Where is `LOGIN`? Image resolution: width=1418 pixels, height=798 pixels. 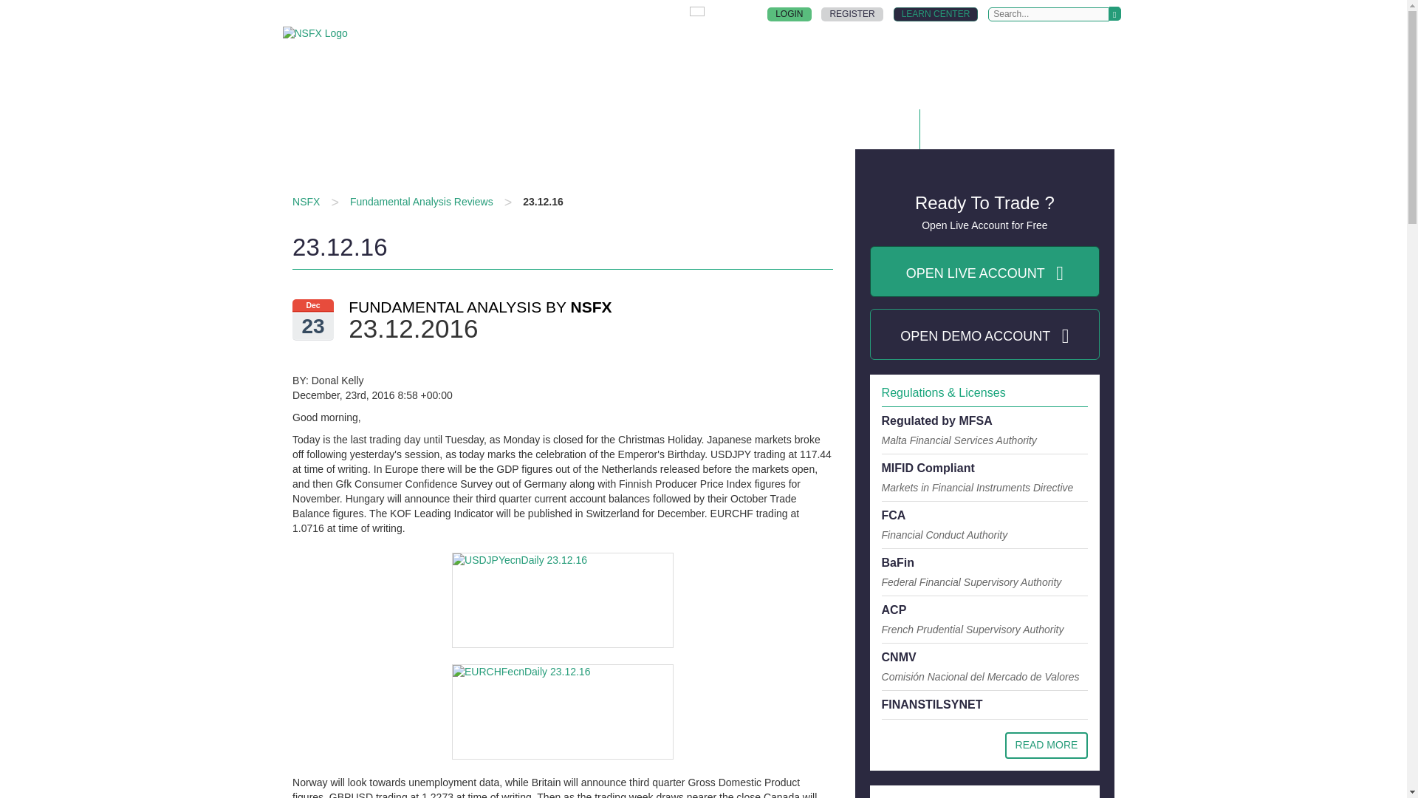
LOGIN is located at coordinates (635, 14).